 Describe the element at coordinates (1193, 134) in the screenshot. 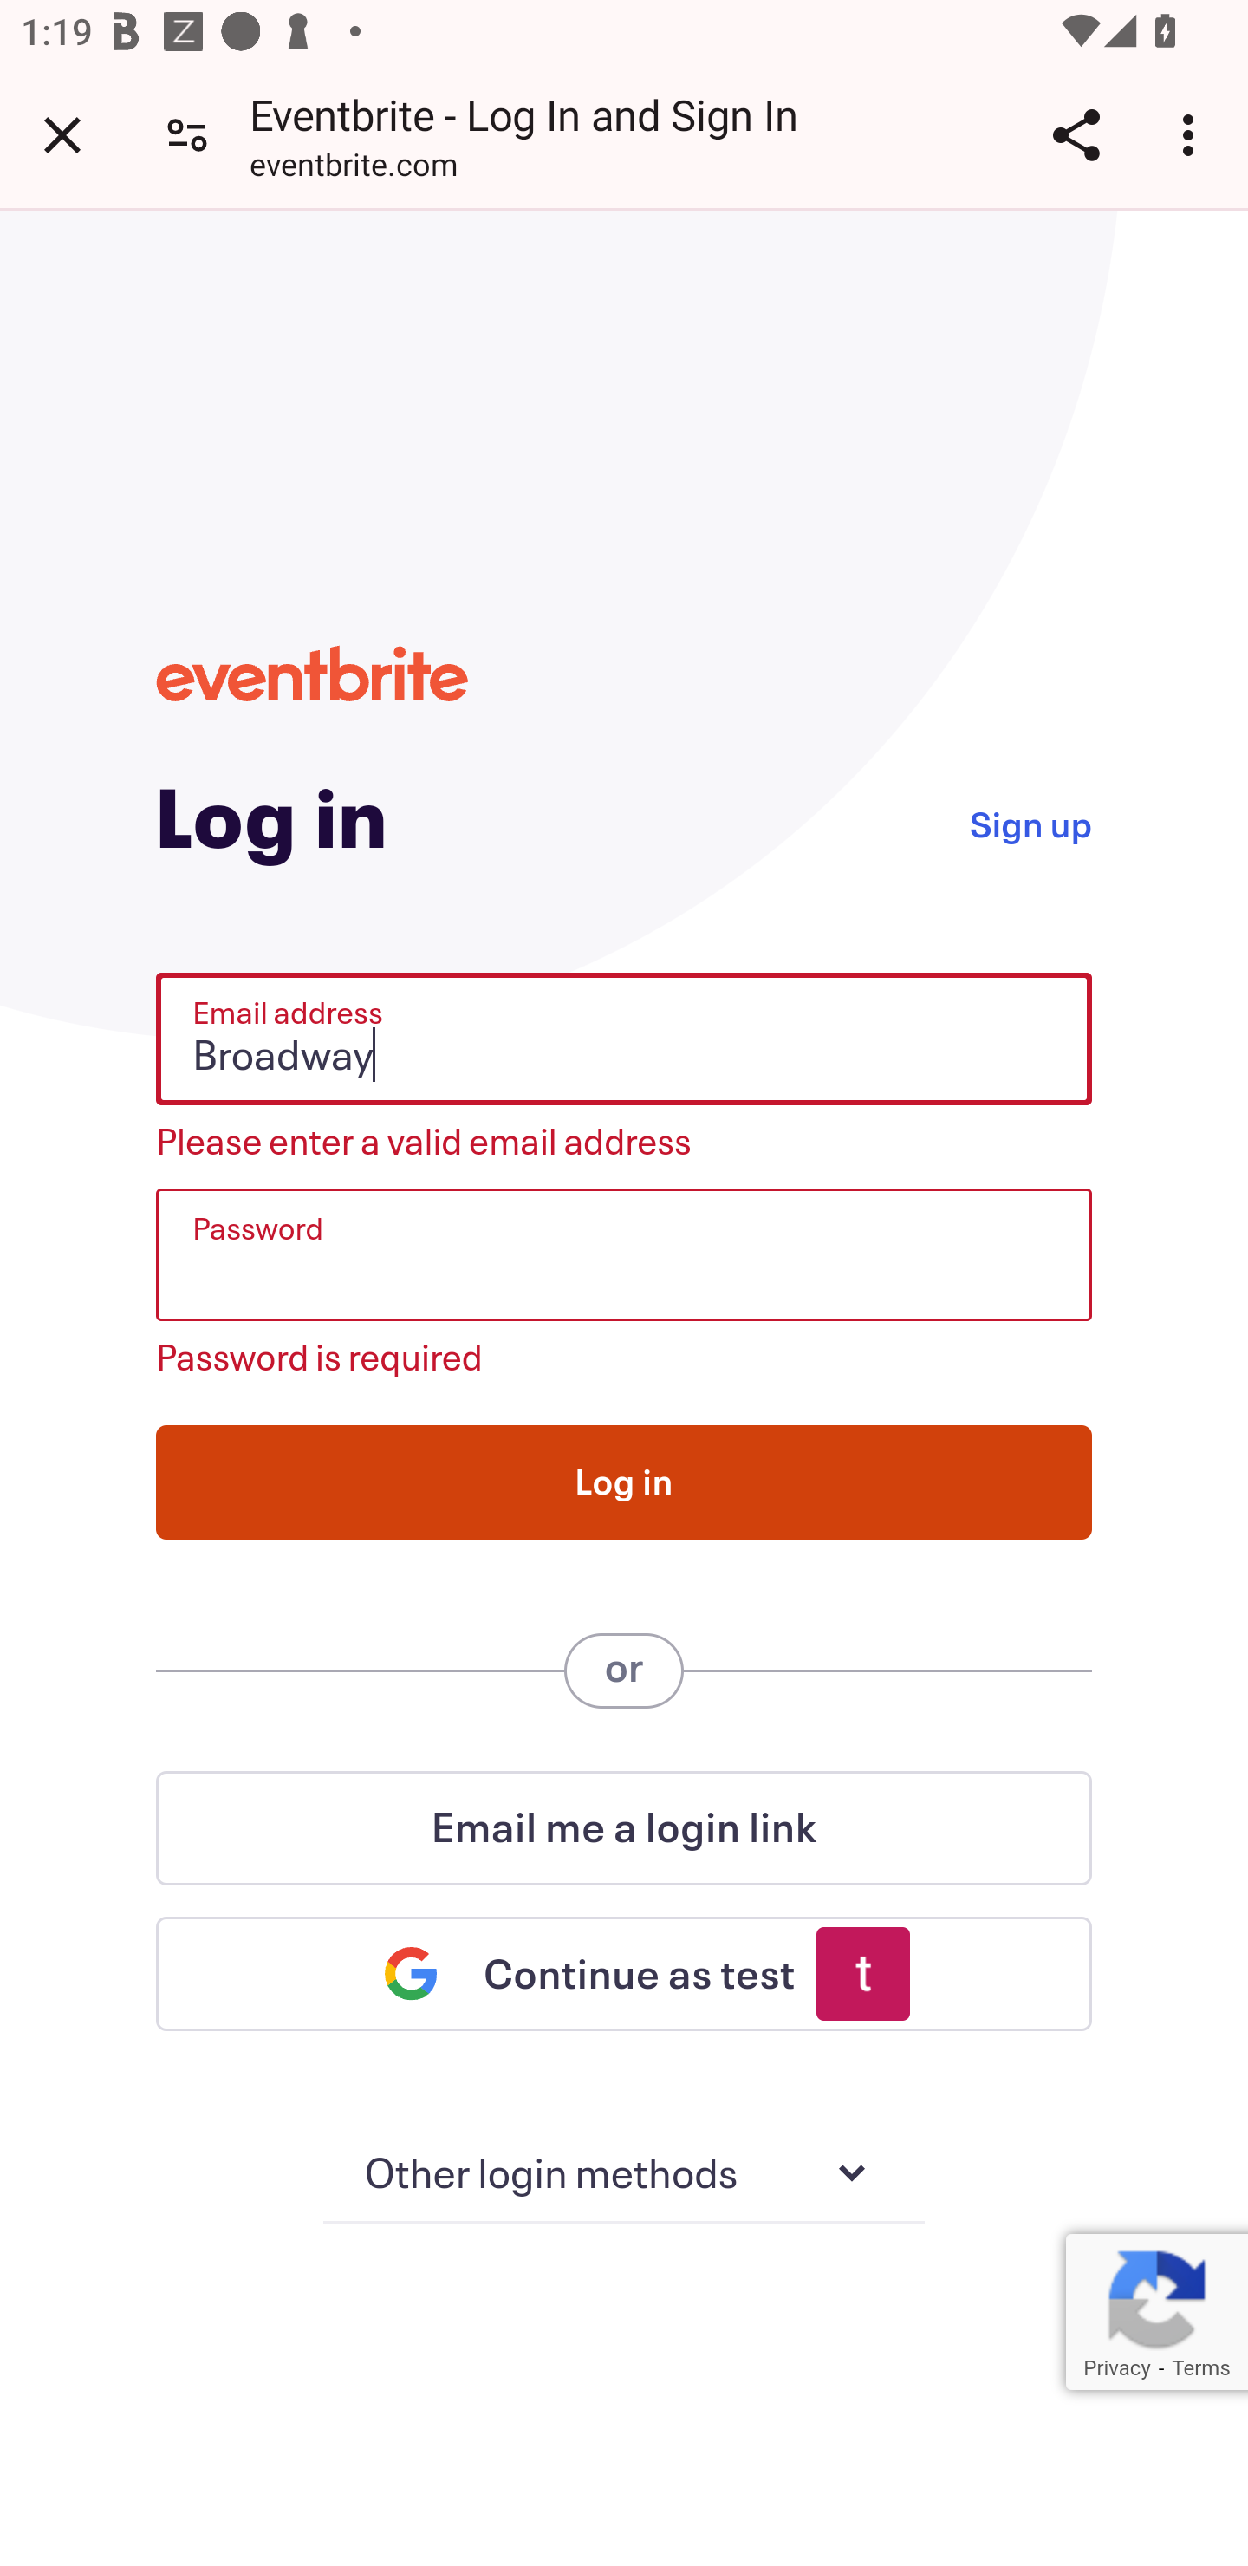

I see `Customize and control Google Chrome` at that location.